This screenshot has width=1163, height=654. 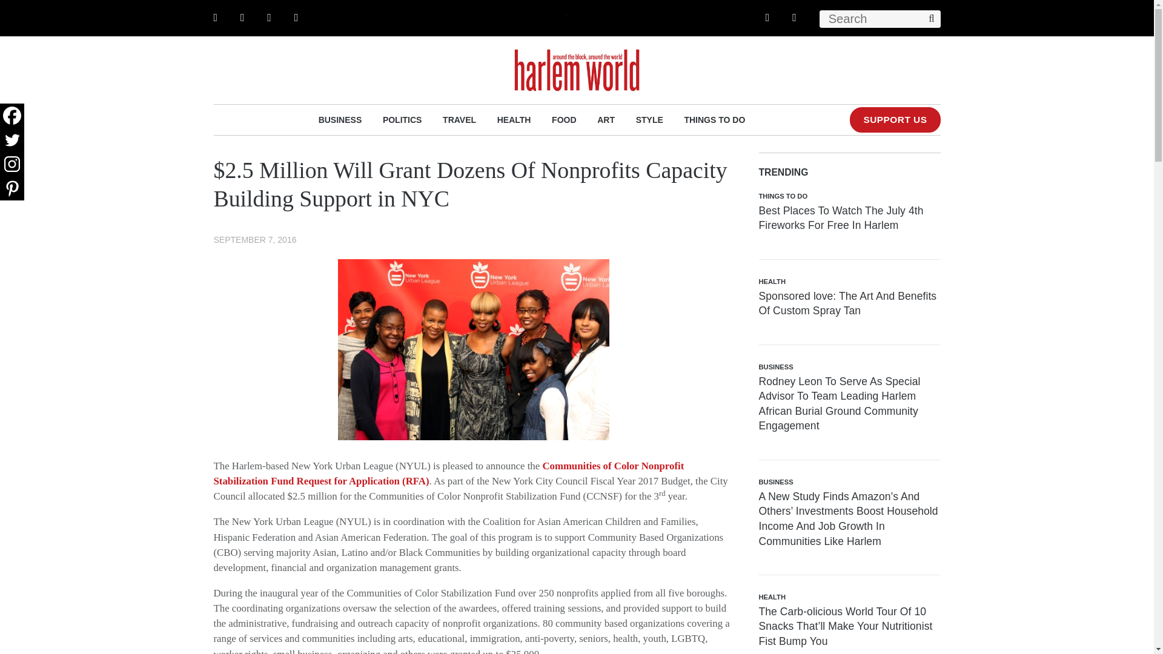 I want to click on Instagram, so click(x=12, y=163).